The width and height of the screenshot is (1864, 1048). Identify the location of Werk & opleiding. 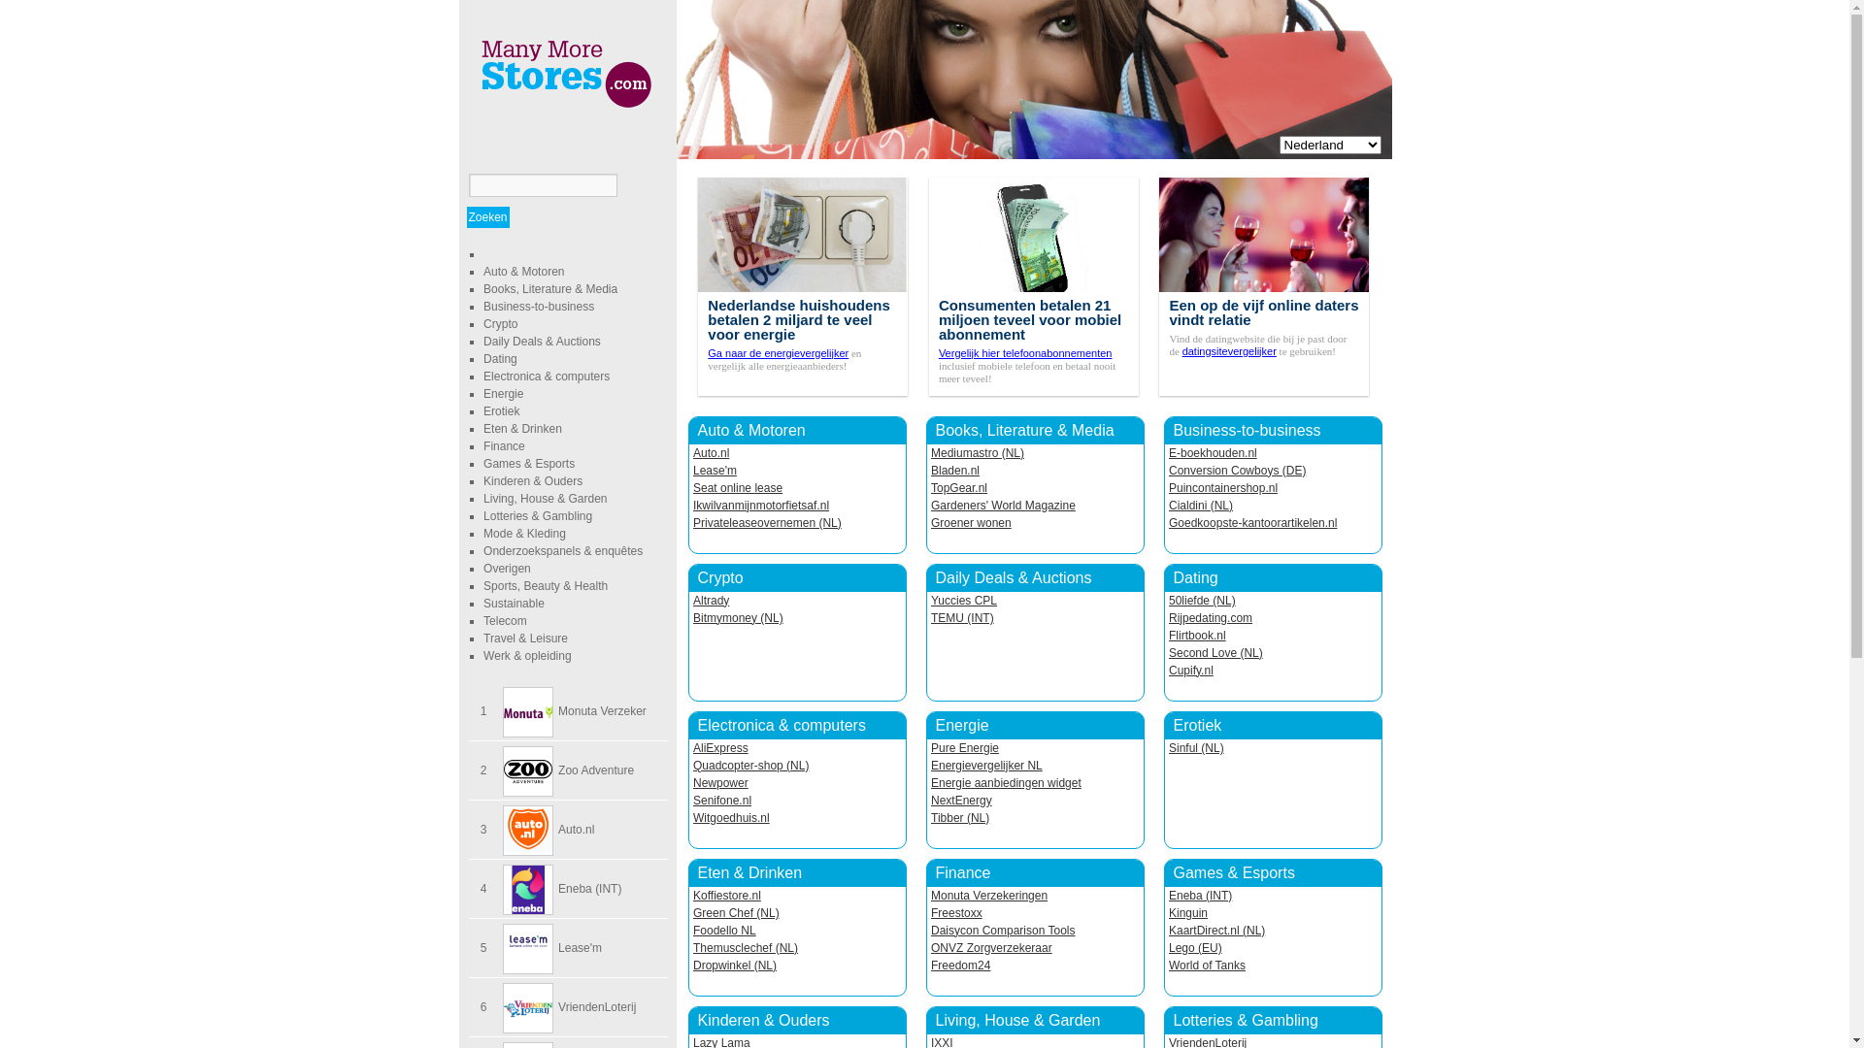
(528, 656).